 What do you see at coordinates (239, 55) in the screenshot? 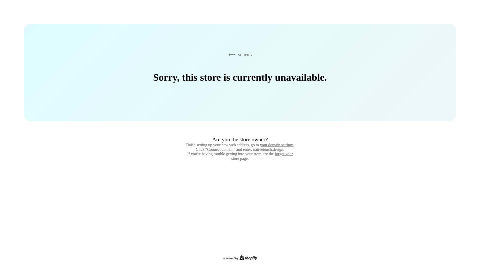
I see `SHOPIFY` at bounding box center [239, 55].